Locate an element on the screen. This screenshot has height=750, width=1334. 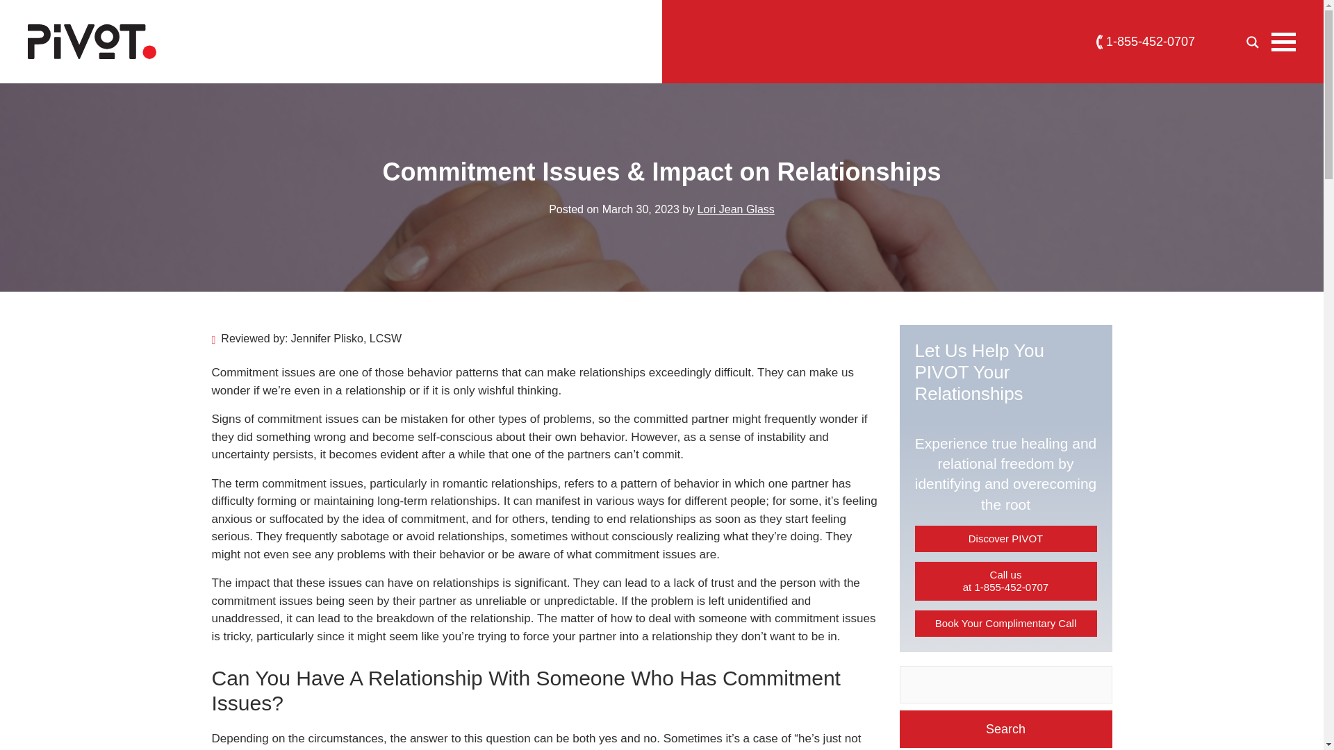
 1-855-452-0707 is located at coordinates (1146, 42).